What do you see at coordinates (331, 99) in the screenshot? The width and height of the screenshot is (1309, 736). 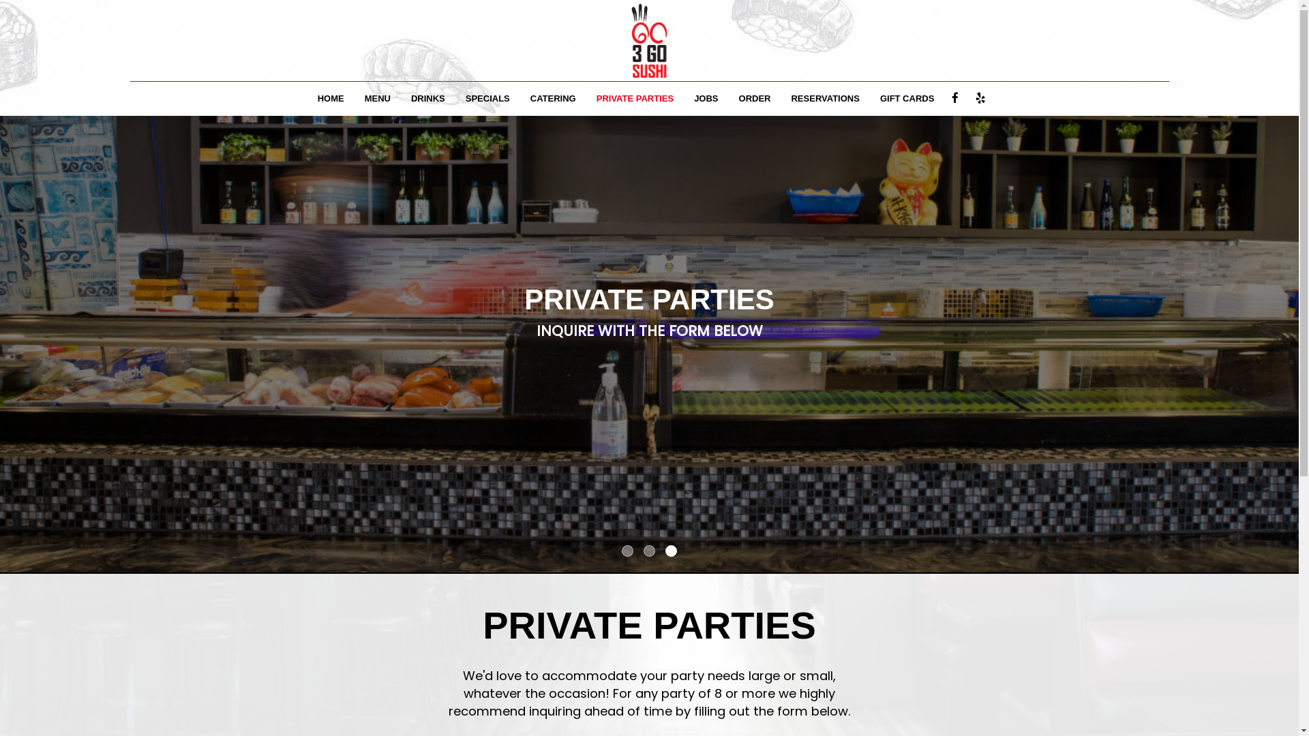 I see `HOME` at bounding box center [331, 99].